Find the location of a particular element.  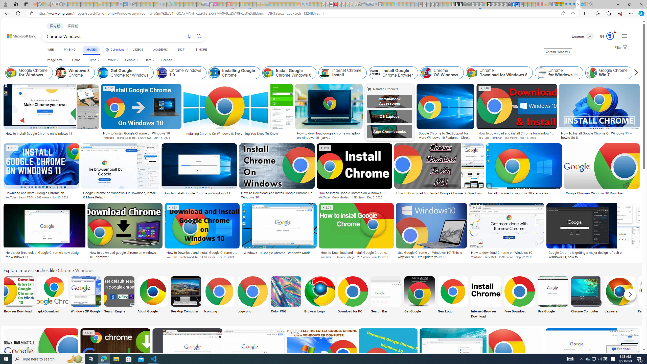

Chrome apk+Download apk+Download is located at coordinates (53, 298).